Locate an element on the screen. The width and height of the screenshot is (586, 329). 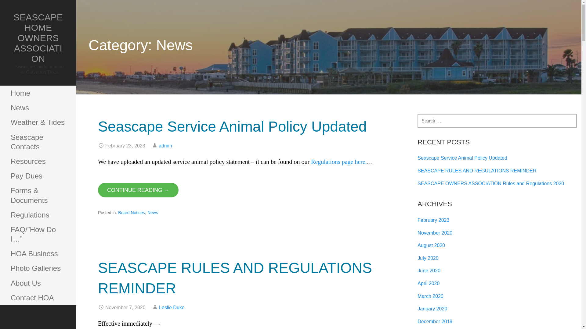
Seascape Service Animal Policy Updated is located at coordinates (232, 126).